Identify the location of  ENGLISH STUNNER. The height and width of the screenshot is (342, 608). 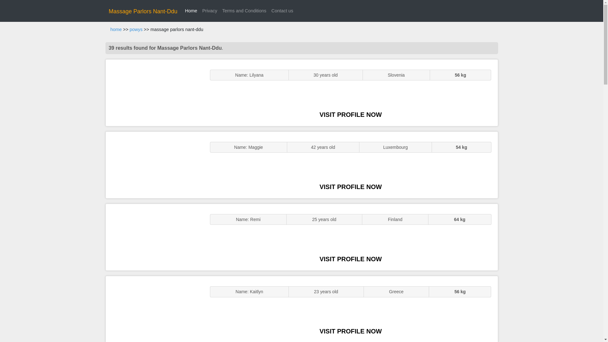
(155, 92).